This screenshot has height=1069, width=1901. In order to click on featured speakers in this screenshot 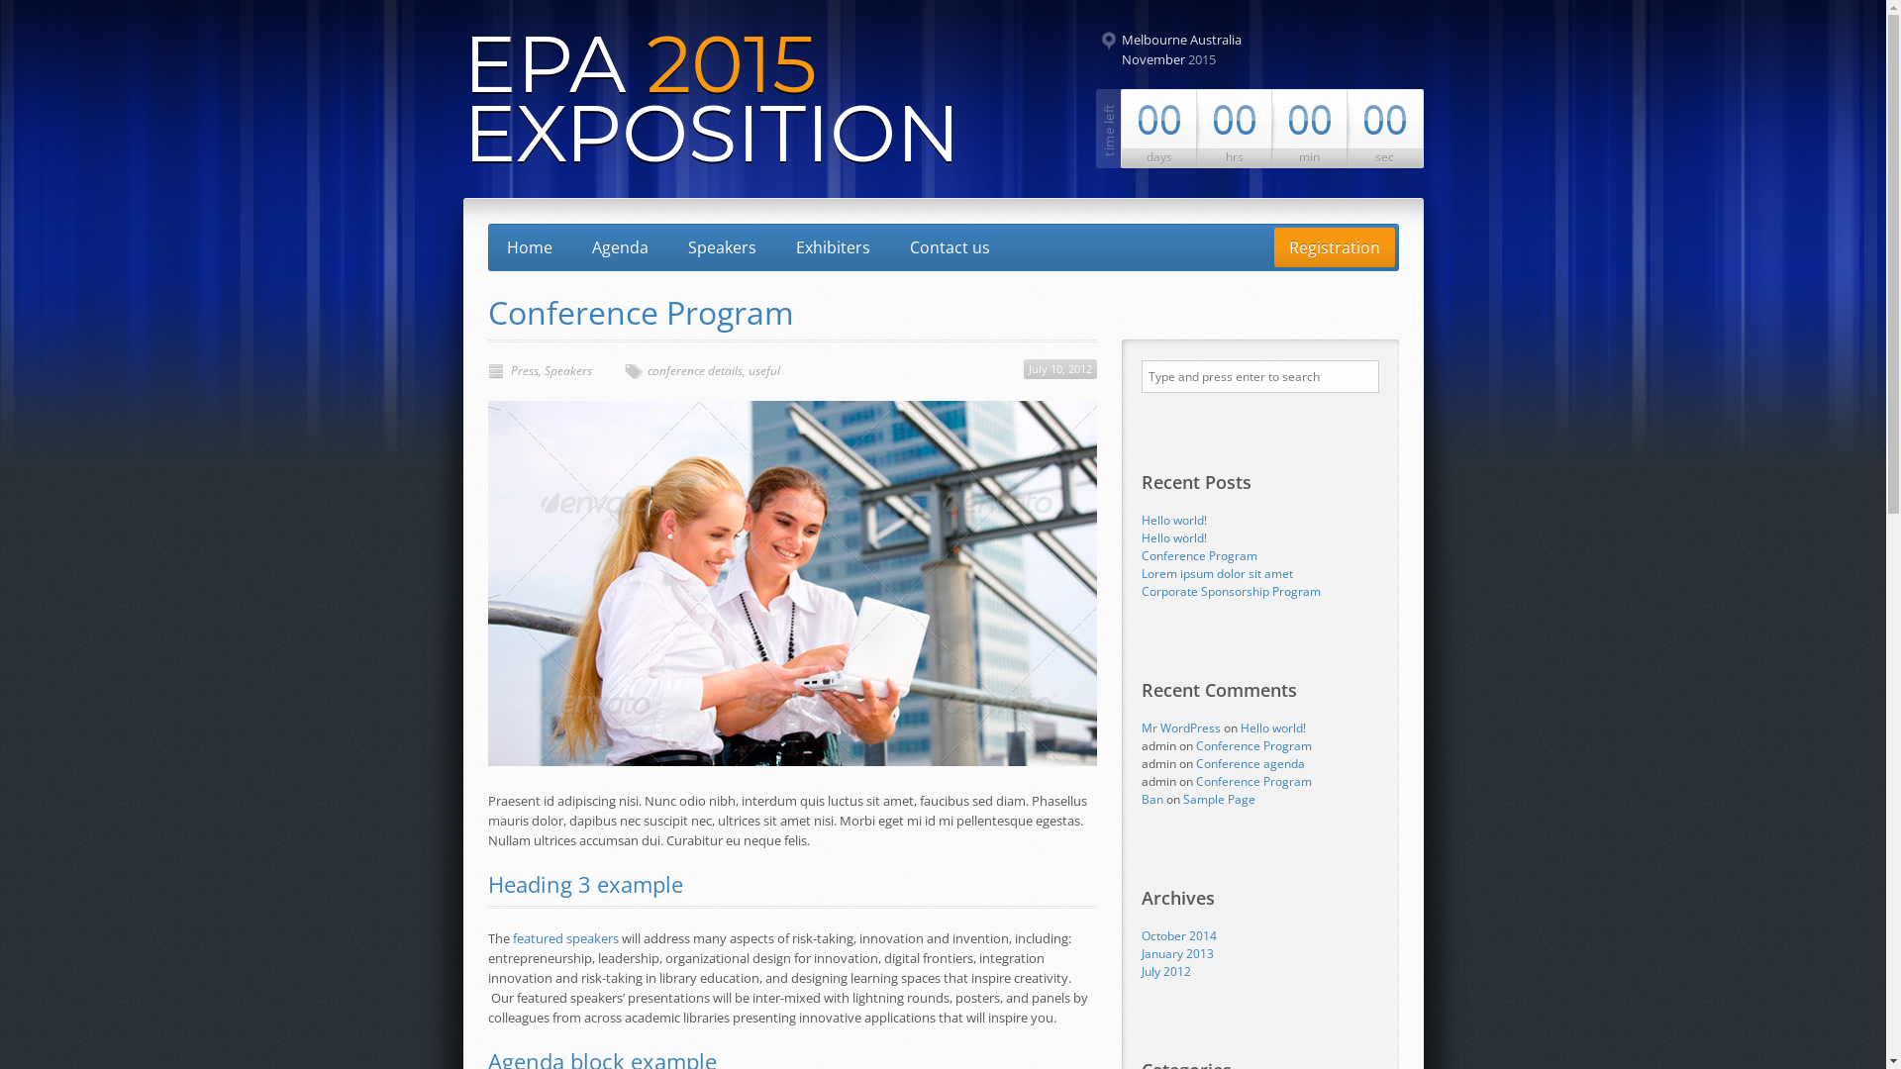, I will do `click(566, 938)`.